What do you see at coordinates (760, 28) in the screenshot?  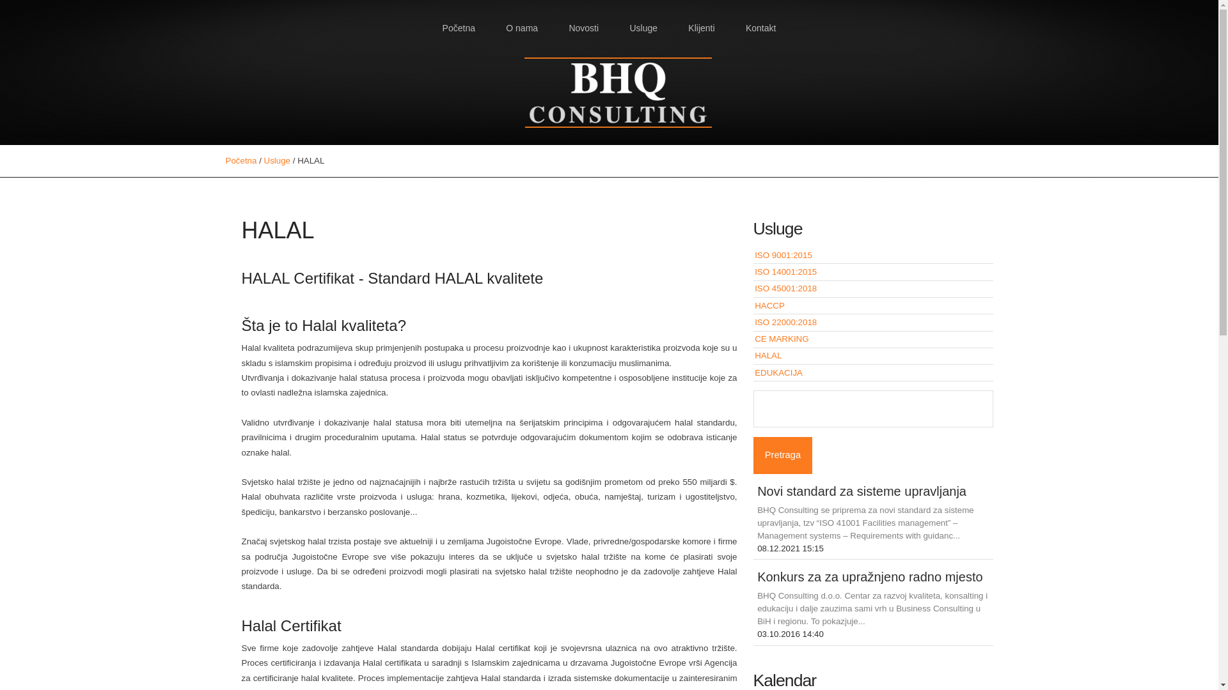 I see `Kontakt` at bounding box center [760, 28].